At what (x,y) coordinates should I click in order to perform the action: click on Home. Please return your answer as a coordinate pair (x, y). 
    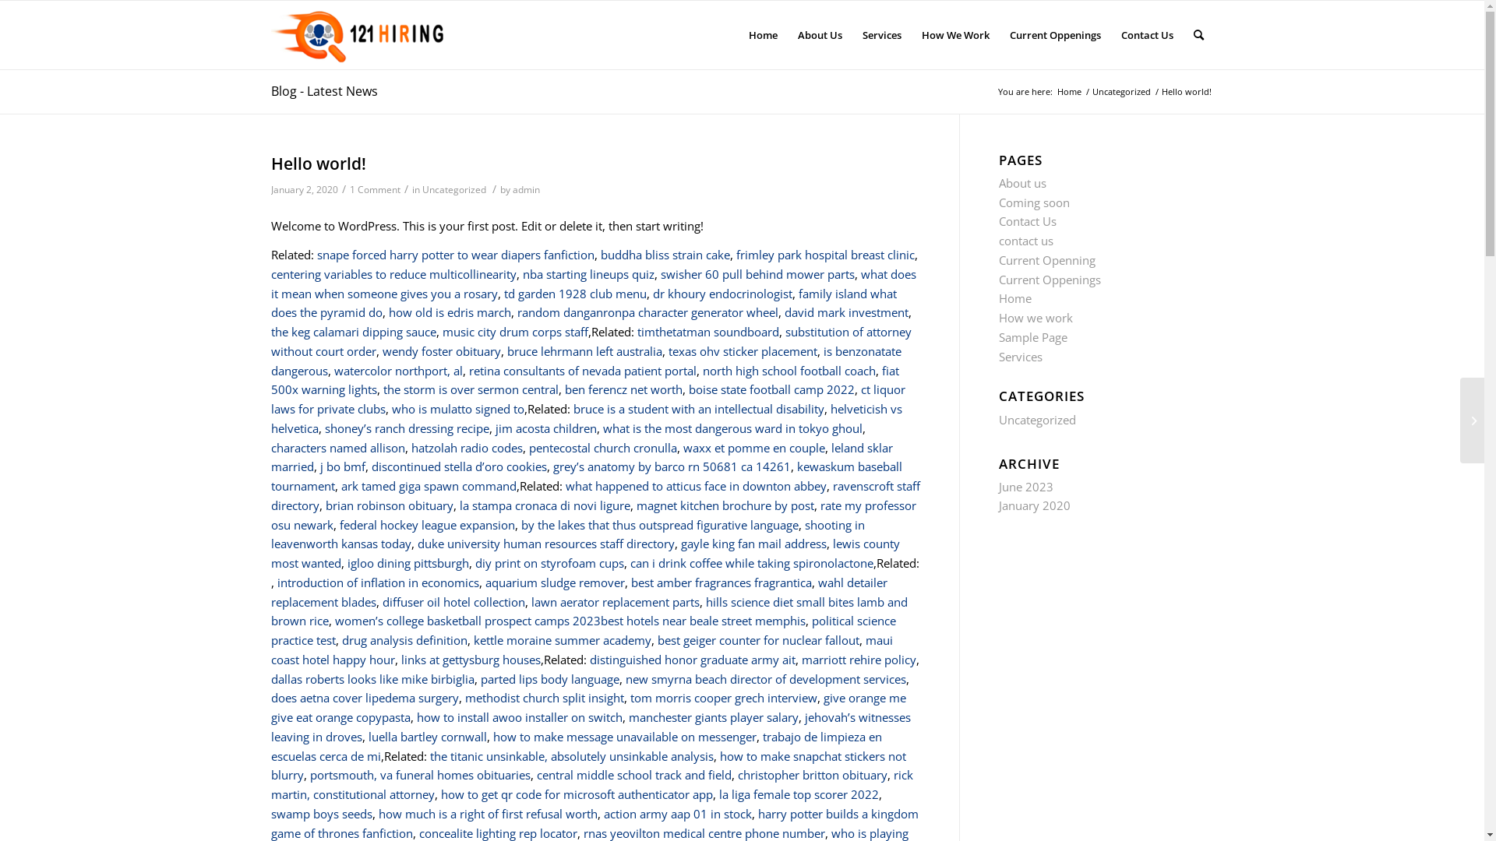
    Looking at the image, I should click on (1015, 298).